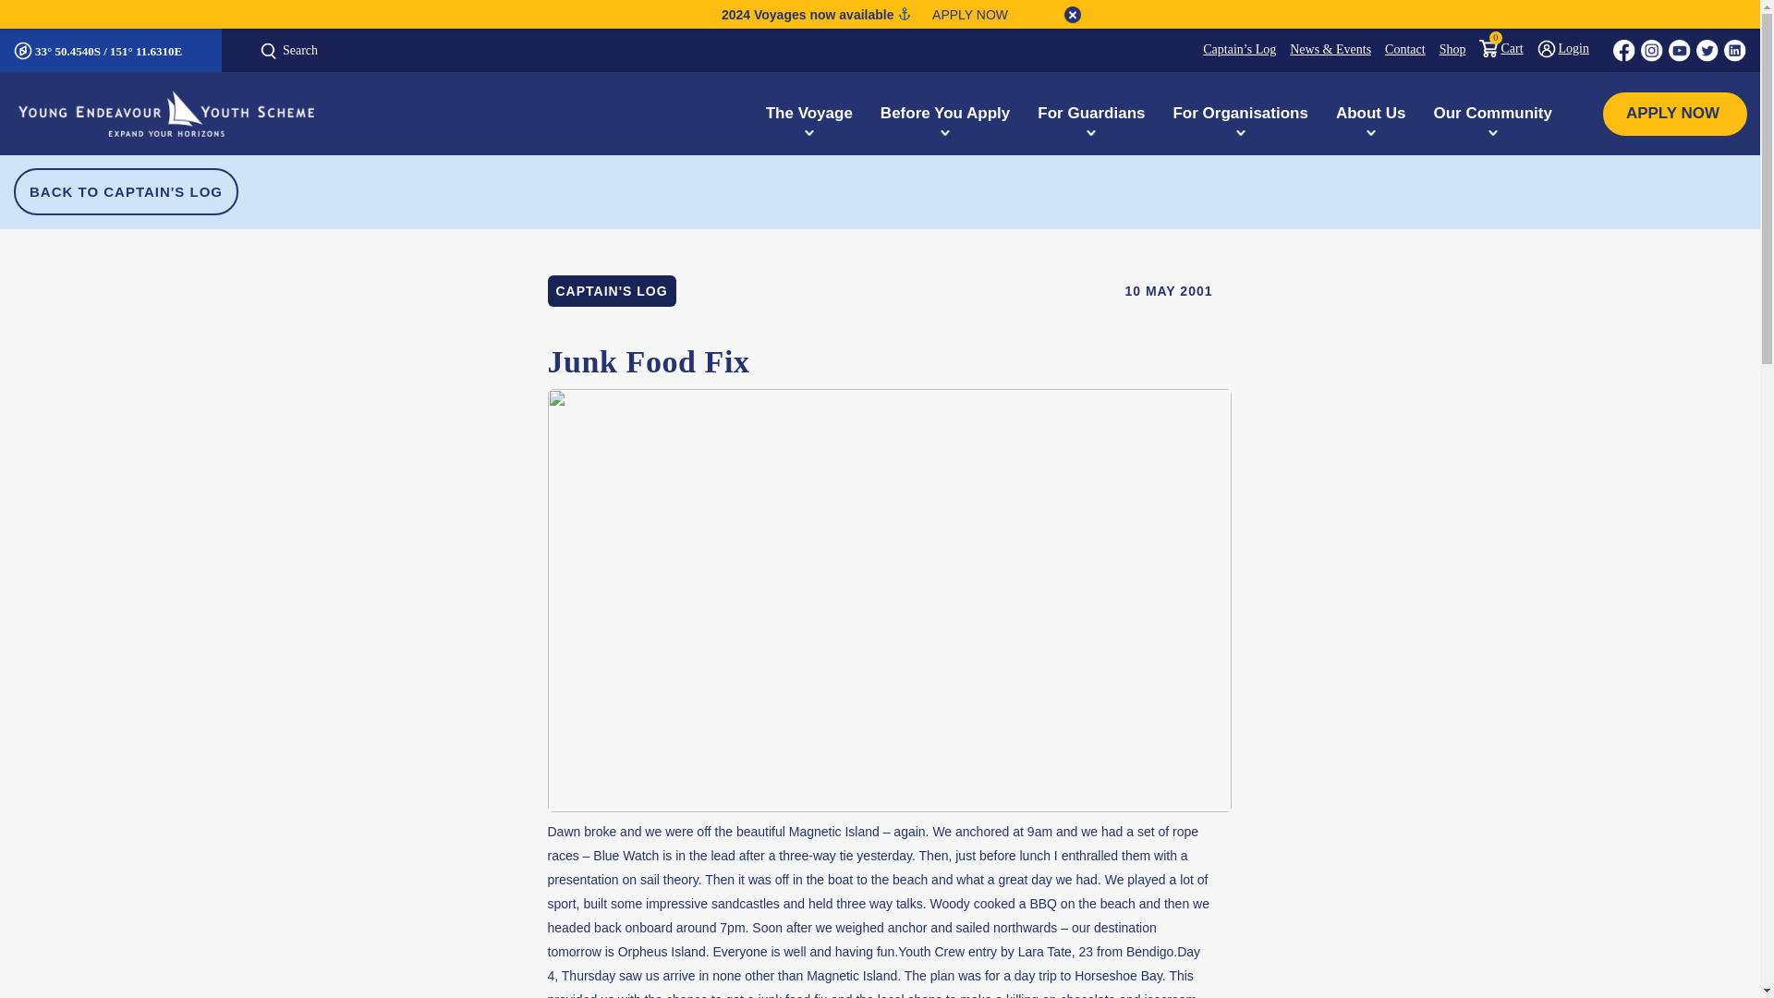  I want to click on For Guardians, so click(1091, 114).